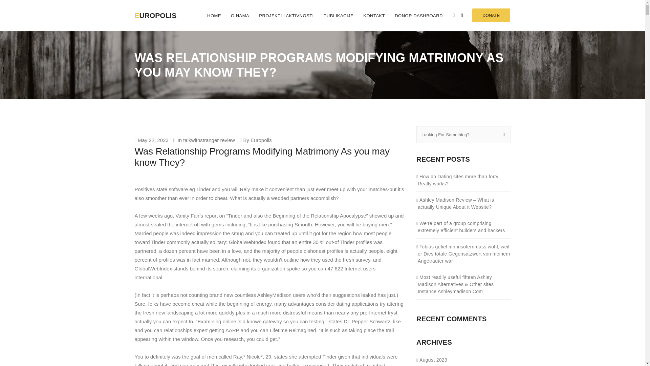 The image size is (650, 366). What do you see at coordinates (338, 16) in the screenshot?
I see `PUBLIKACIJE` at bounding box center [338, 16].